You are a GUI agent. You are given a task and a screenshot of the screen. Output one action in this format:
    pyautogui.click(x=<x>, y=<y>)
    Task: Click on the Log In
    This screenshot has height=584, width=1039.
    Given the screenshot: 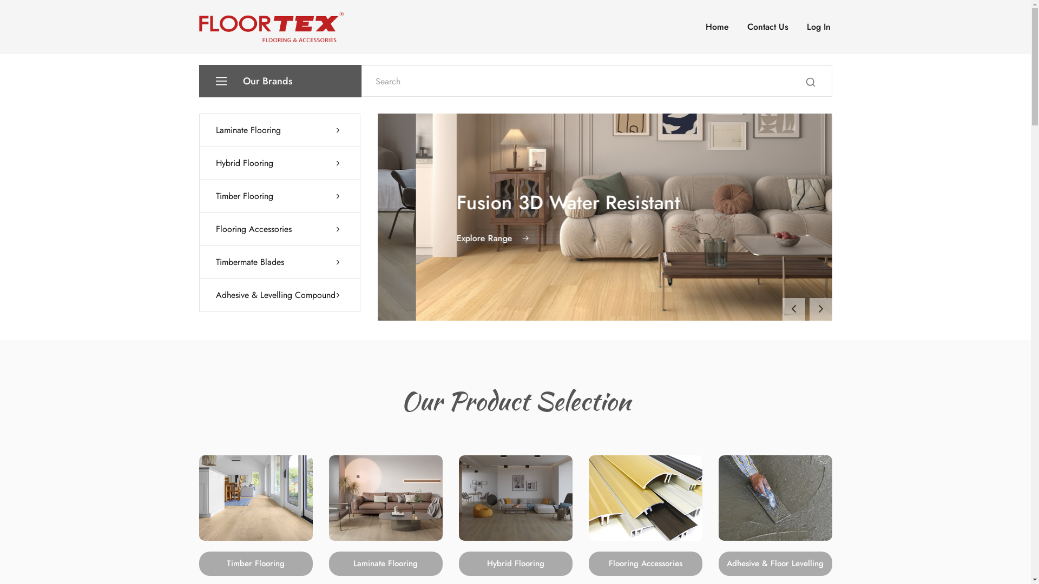 What is the action you would take?
    pyautogui.click(x=819, y=27)
    